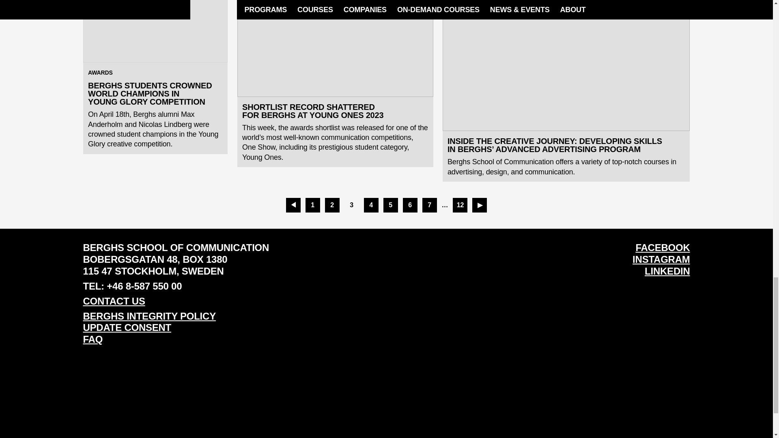 Image resolution: width=779 pixels, height=438 pixels. What do you see at coordinates (429, 205) in the screenshot?
I see `Page 7` at bounding box center [429, 205].